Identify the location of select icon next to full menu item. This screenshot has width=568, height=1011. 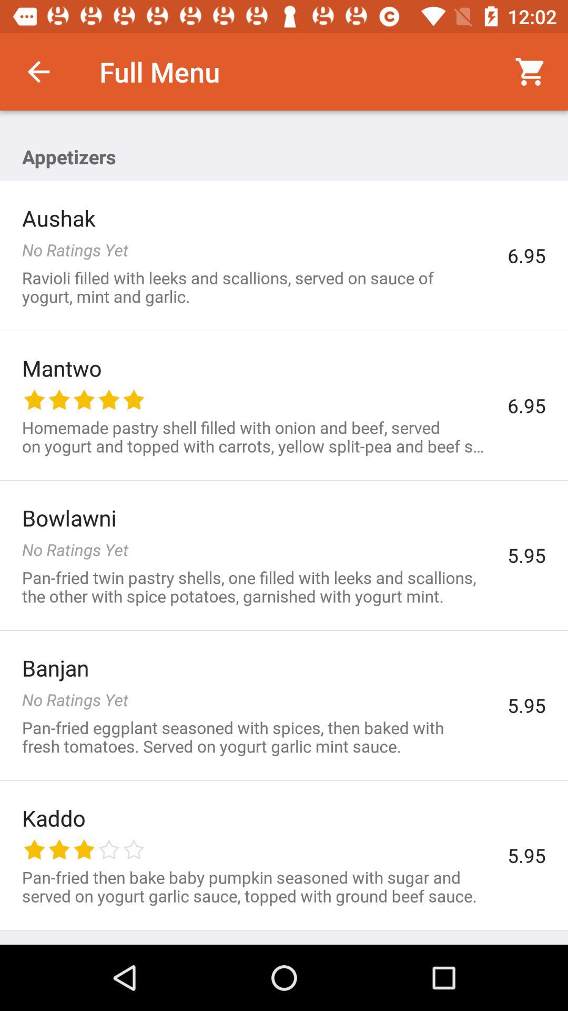
(38, 72).